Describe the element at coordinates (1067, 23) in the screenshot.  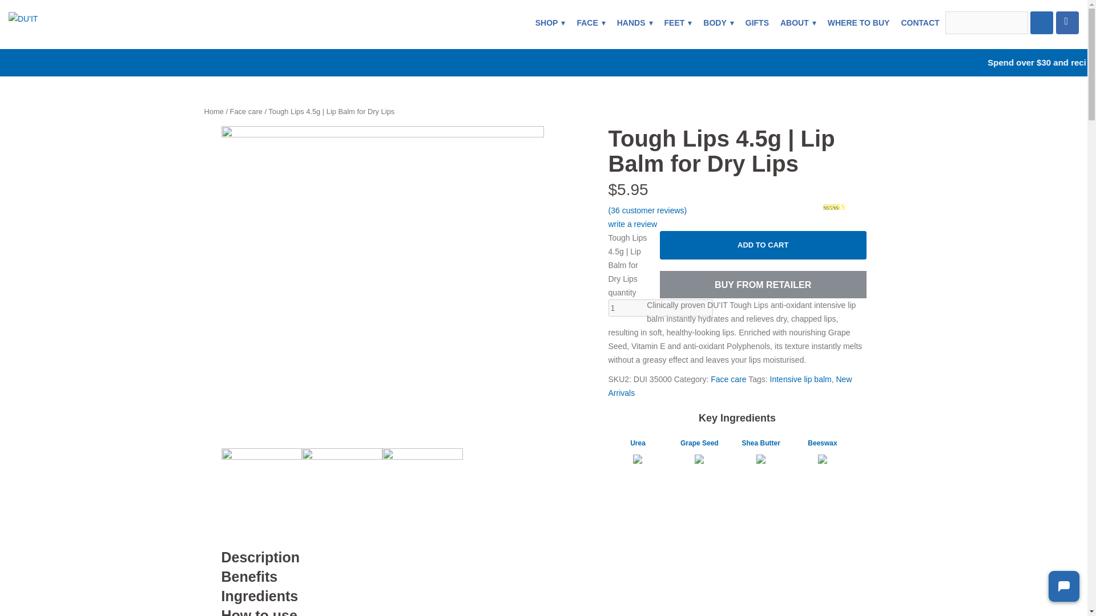
I see `Start shopping` at that location.